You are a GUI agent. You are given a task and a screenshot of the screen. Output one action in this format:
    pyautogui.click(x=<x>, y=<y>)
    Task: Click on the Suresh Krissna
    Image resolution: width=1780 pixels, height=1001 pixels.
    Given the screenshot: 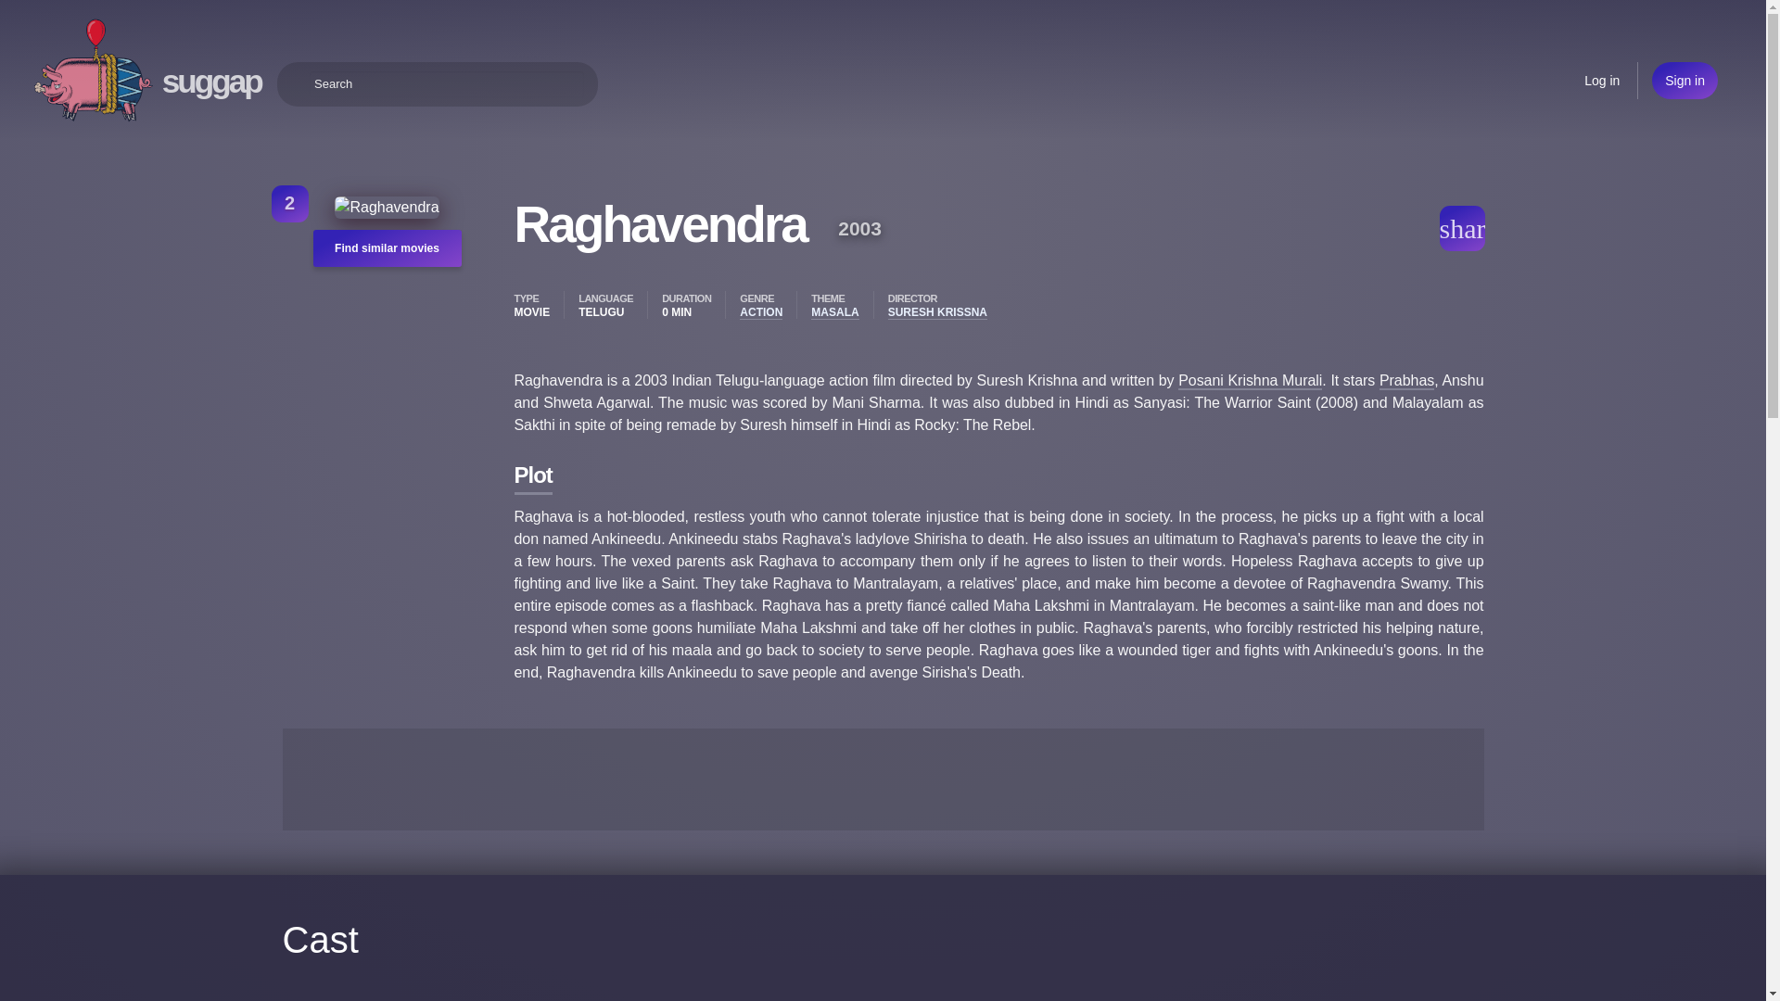 What is the action you would take?
    pyautogui.click(x=638, y=528)
    